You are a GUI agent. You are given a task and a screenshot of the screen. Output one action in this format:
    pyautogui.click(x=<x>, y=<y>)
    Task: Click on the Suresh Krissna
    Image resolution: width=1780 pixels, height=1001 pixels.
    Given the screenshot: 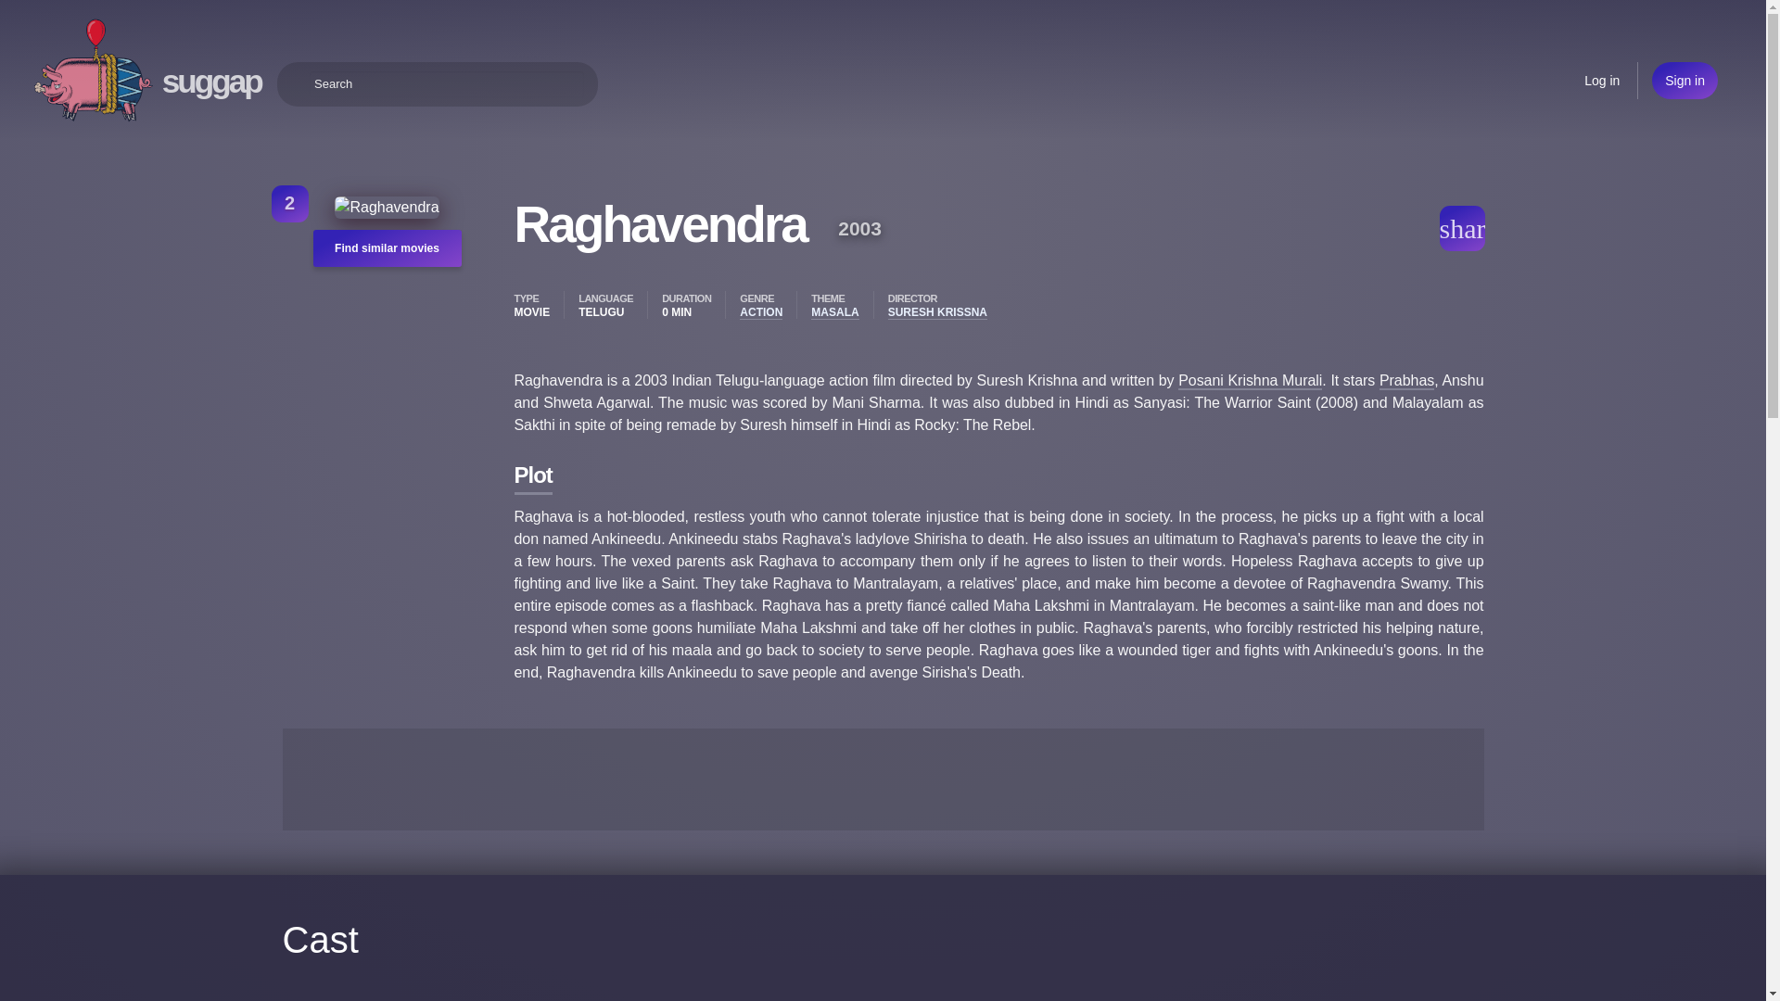 What is the action you would take?
    pyautogui.click(x=638, y=528)
    